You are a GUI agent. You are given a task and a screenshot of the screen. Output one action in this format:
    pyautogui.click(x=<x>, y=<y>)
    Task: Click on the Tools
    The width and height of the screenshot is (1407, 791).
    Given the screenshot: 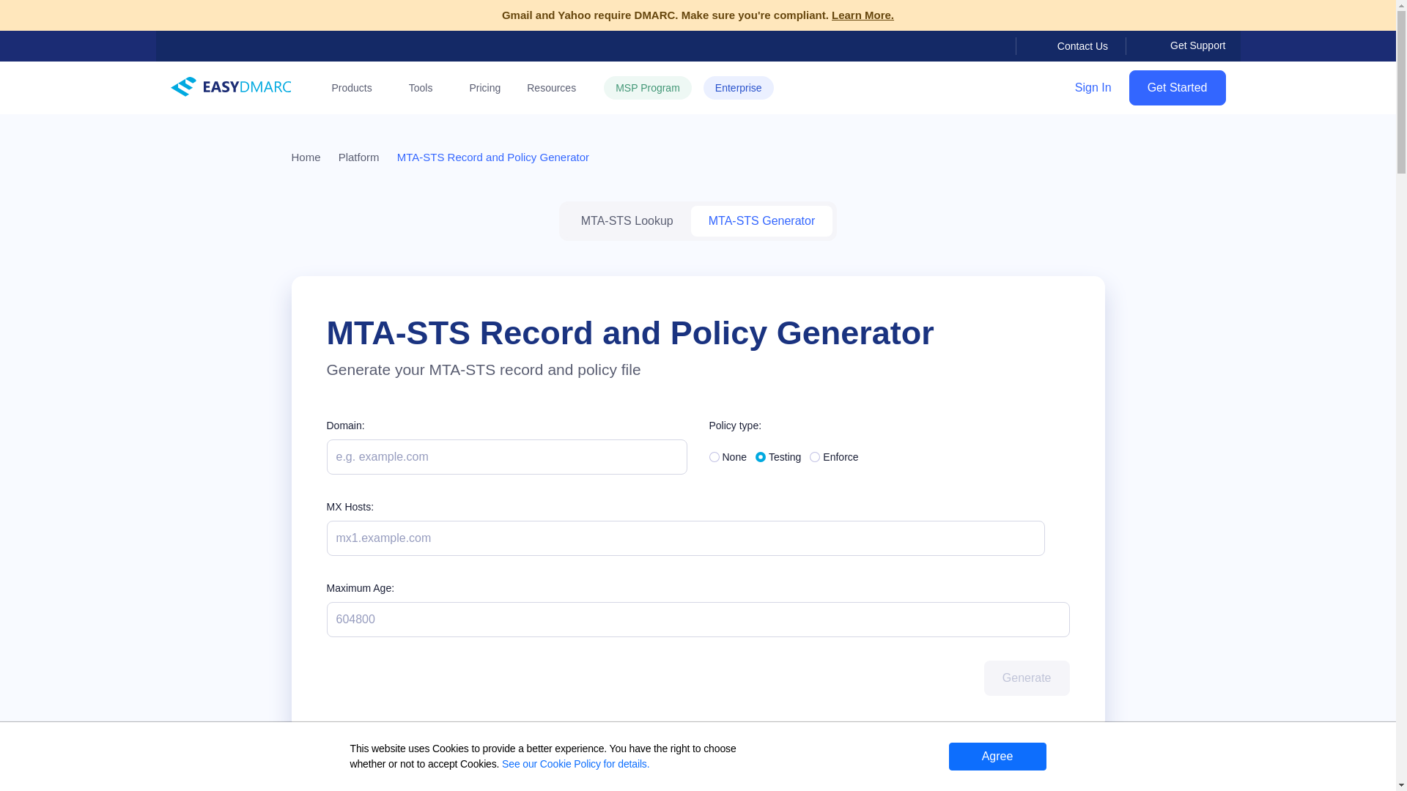 What is the action you would take?
    pyautogui.click(x=426, y=88)
    